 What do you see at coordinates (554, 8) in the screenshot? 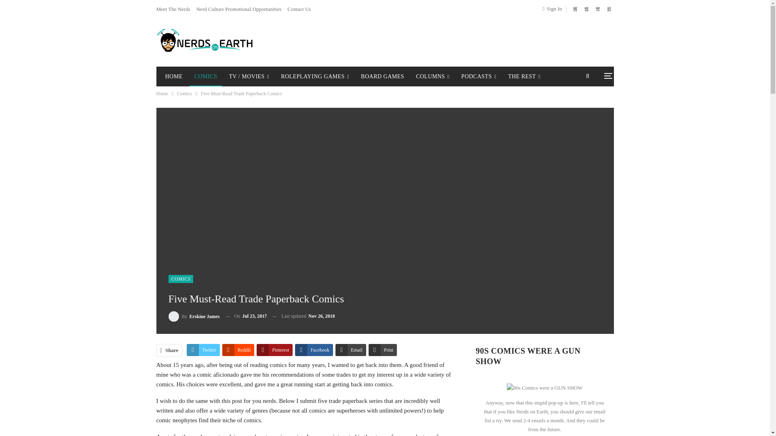
I see `Sign In` at bounding box center [554, 8].